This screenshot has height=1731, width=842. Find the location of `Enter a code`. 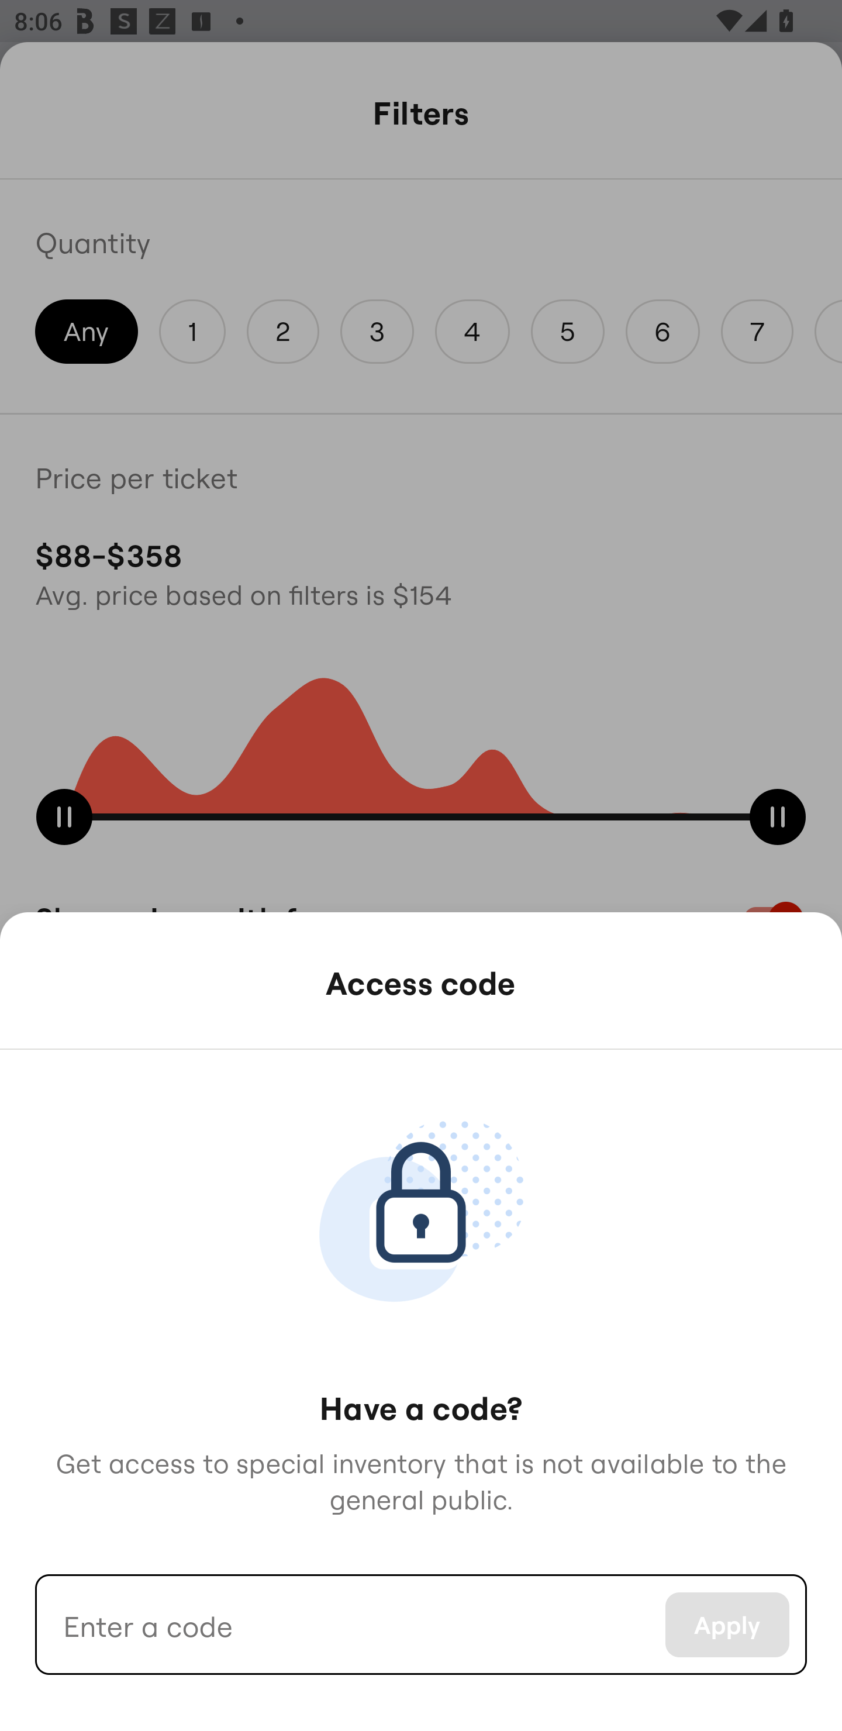

Enter a code is located at coordinates (350, 1625).